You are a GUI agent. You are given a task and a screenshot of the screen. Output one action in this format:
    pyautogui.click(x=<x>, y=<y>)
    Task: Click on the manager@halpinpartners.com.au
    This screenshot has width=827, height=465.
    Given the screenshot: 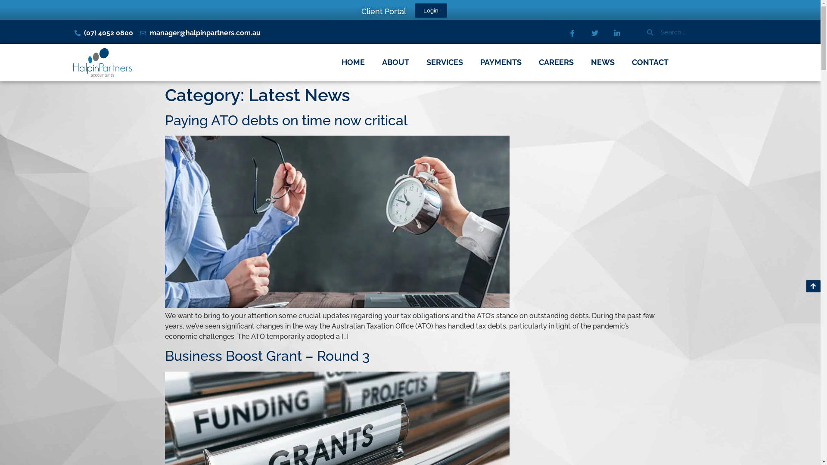 What is the action you would take?
    pyautogui.click(x=200, y=33)
    